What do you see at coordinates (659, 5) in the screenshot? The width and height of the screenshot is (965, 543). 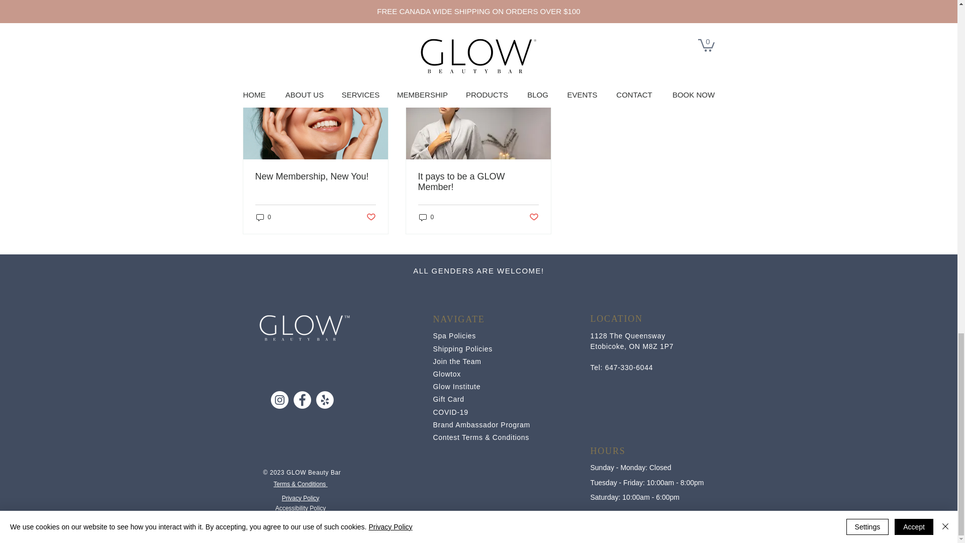 I see `Post not marked as liked` at bounding box center [659, 5].